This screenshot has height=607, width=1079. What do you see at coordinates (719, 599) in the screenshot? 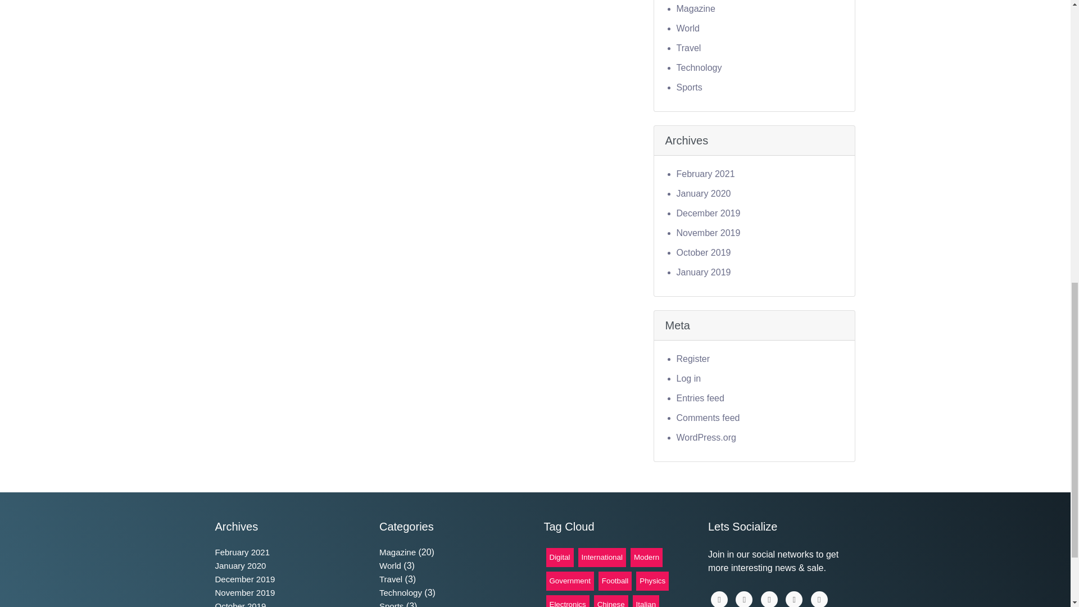
I see `Facebook` at bounding box center [719, 599].